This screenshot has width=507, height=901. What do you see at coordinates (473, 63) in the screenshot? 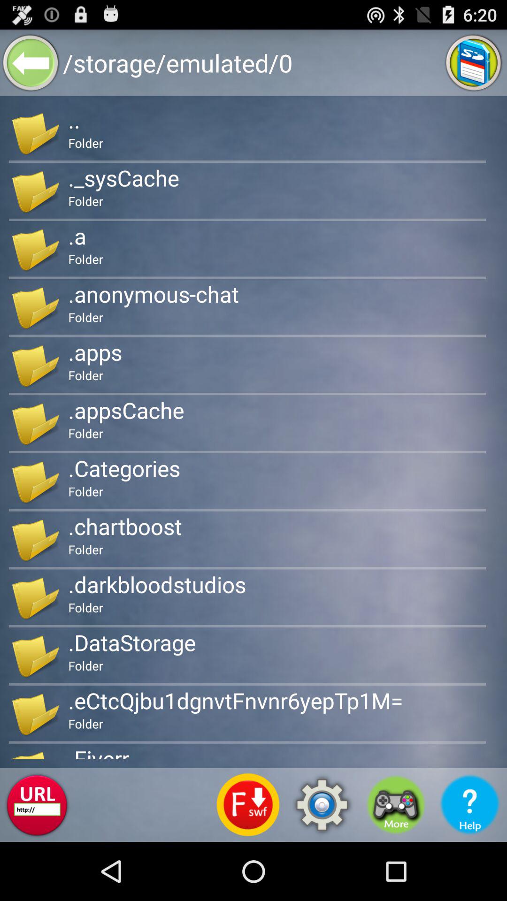
I see `tap the app to the right of /storage/emulated/0 item` at bounding box center [473, 63].